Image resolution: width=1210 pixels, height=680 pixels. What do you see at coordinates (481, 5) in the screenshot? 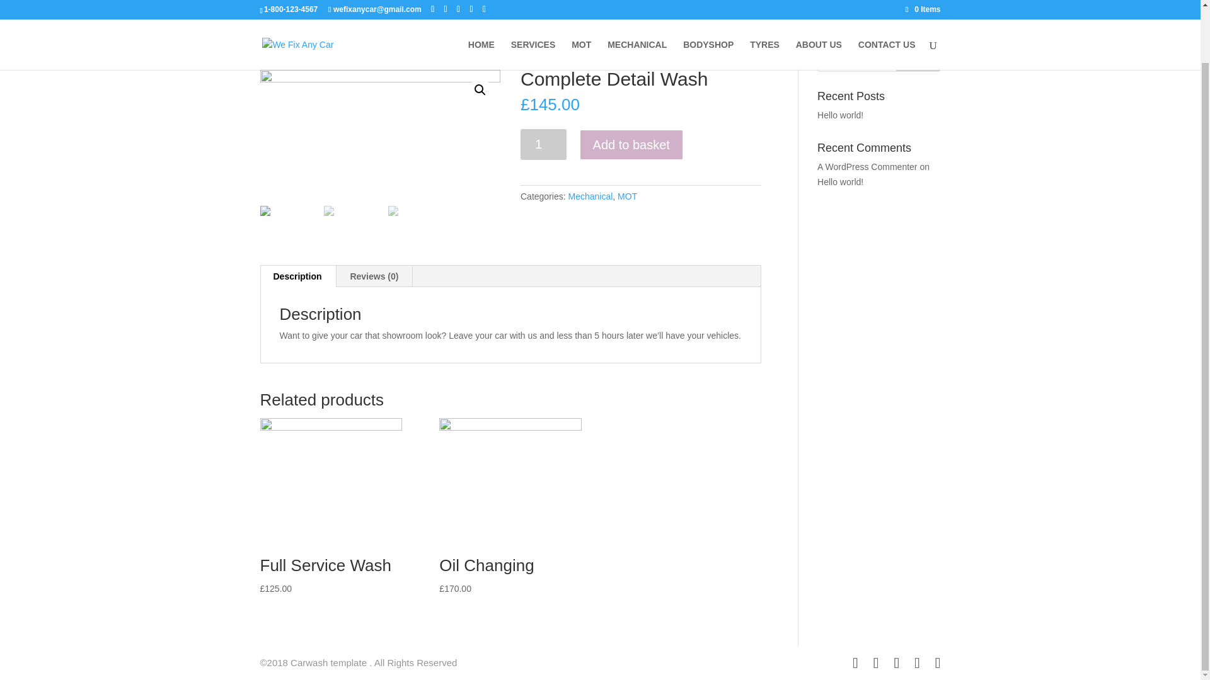
I see `HOME` at bounding box center [481, 5].